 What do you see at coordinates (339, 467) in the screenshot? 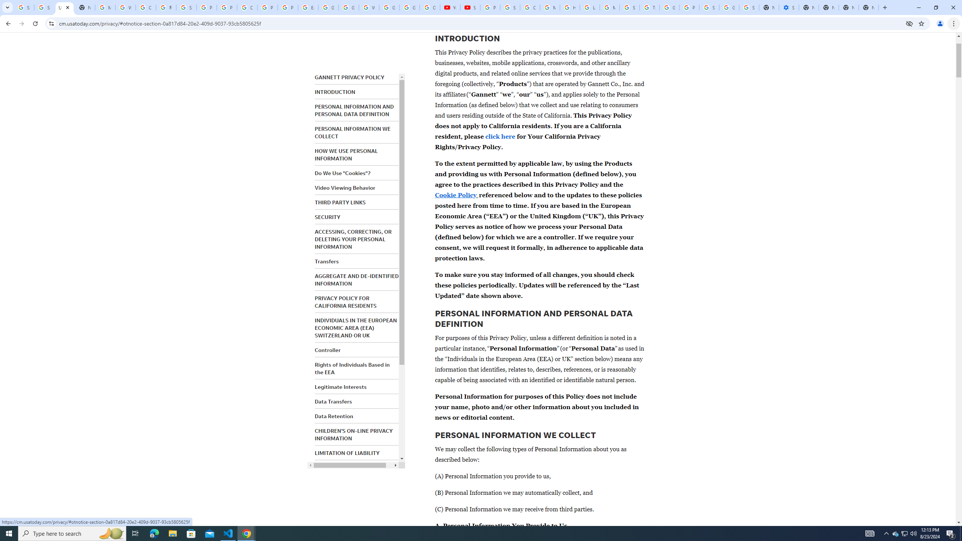
I see `INDEMNIFICATION` at bounding box center [339, 467].